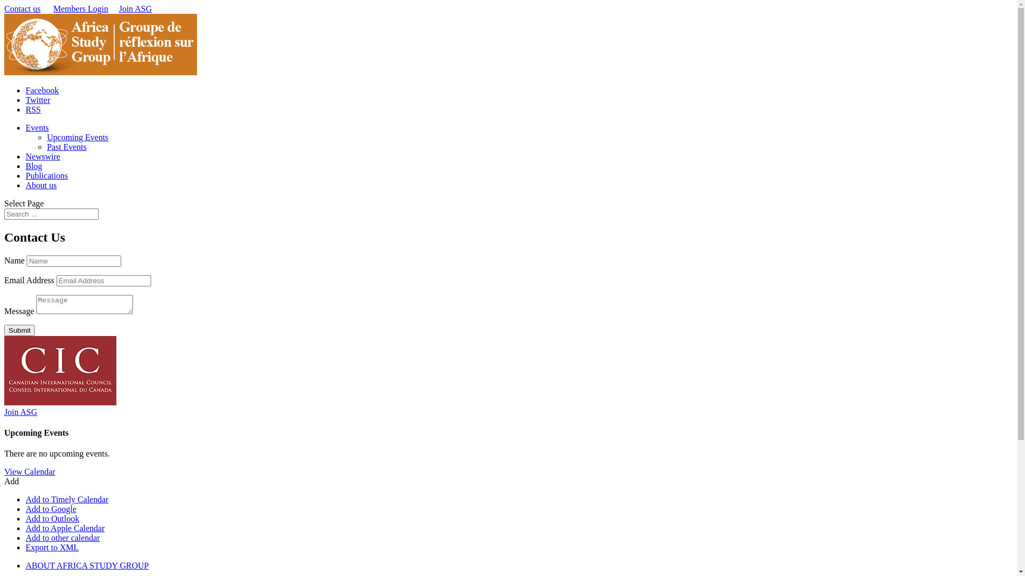 This screenshot has width=1025, height=576. Describe the element at coordinates (65, 528) in the screenshot. I see `Add to Apple Calendar` at that location.